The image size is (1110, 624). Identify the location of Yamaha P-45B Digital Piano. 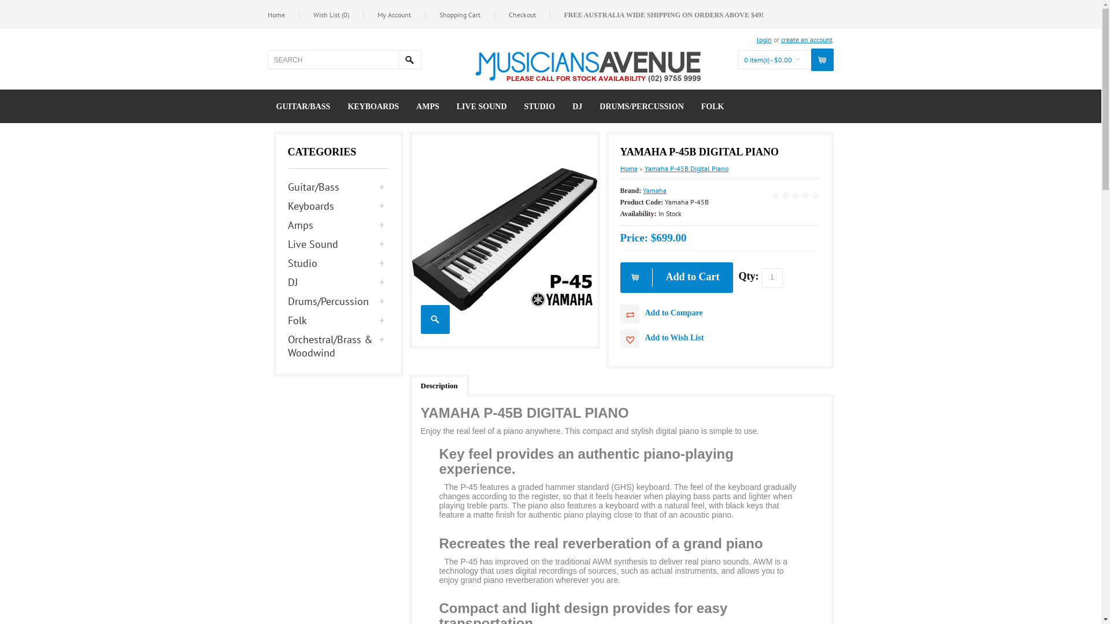
(686, 169).